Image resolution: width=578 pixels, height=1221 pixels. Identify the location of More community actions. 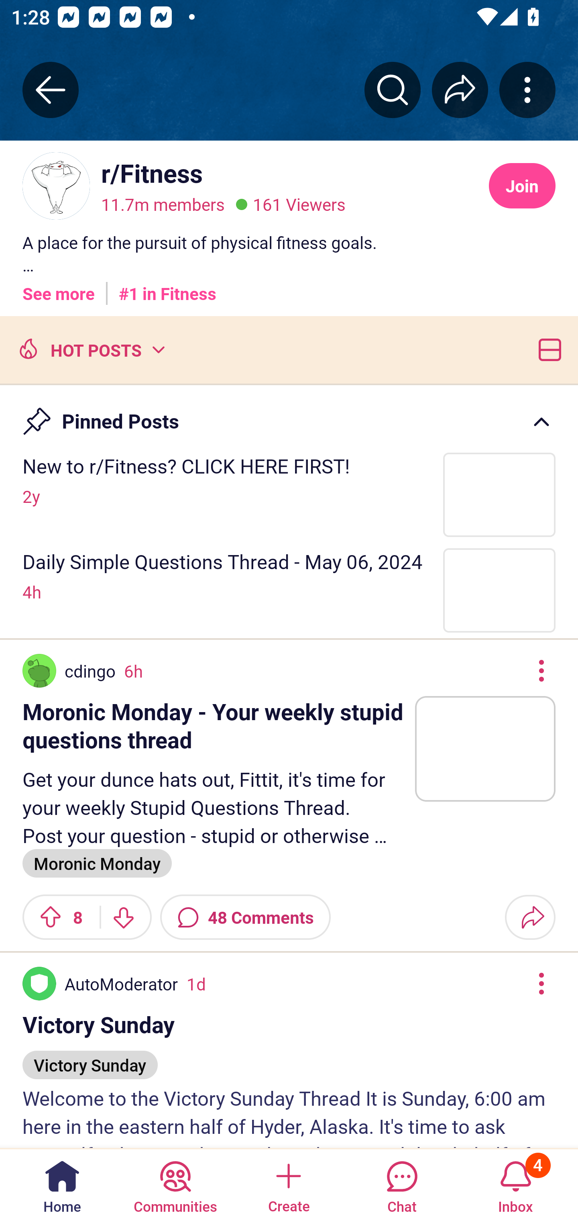
(527, 90).